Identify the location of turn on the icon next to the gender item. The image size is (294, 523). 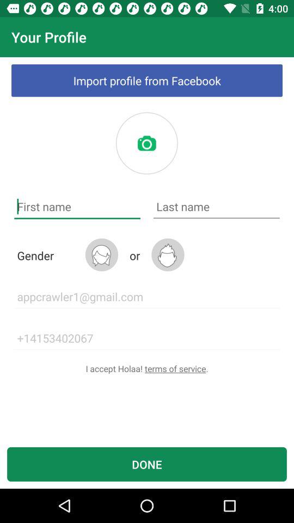
(101, 255).